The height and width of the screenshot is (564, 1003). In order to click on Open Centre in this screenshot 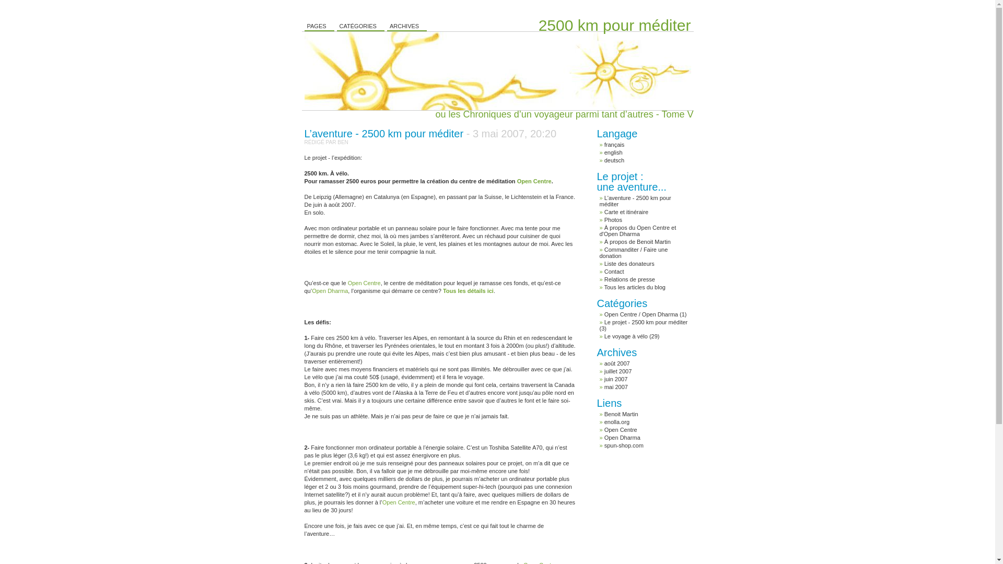, I will do `click(399, 502)`.